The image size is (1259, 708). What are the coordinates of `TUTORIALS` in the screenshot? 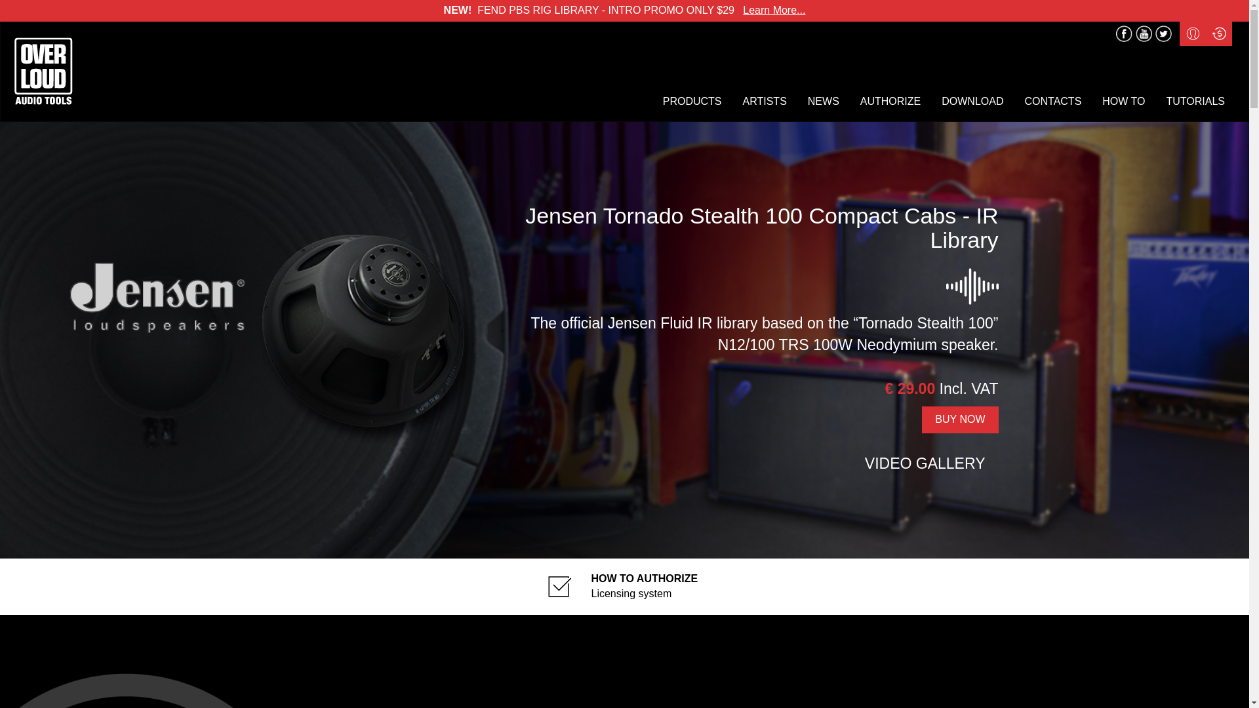 It's located at (1195, 102).